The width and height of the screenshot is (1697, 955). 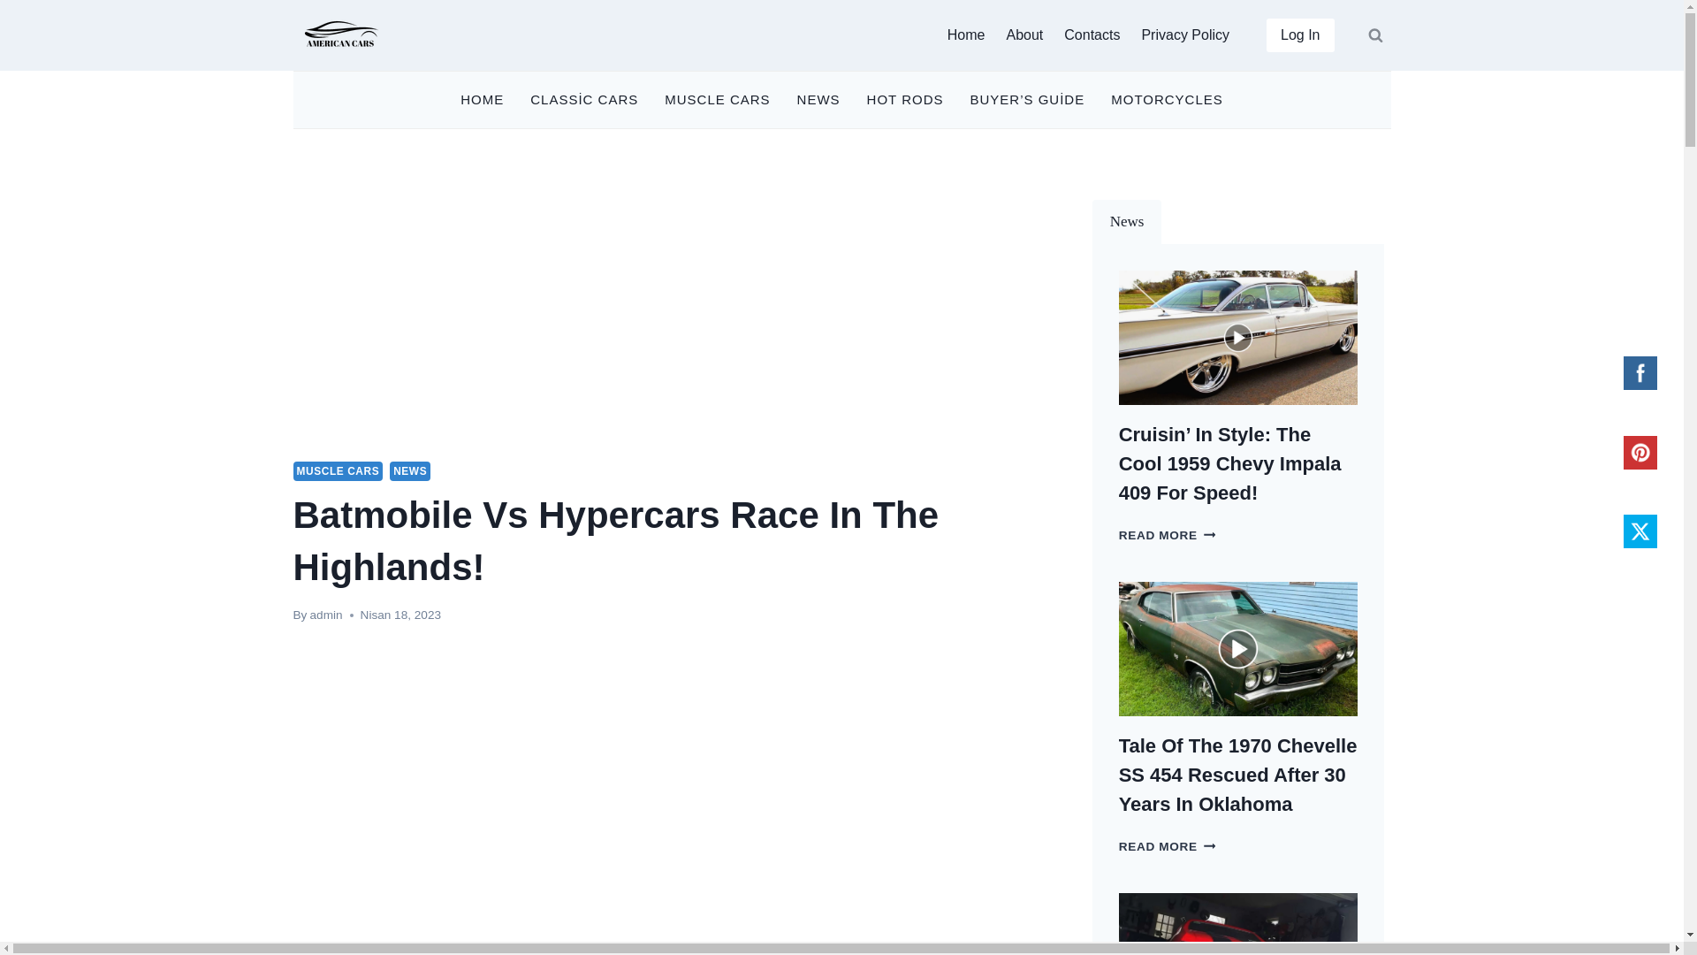 I want to click on HOT RODS, so click(x=905, y=100).